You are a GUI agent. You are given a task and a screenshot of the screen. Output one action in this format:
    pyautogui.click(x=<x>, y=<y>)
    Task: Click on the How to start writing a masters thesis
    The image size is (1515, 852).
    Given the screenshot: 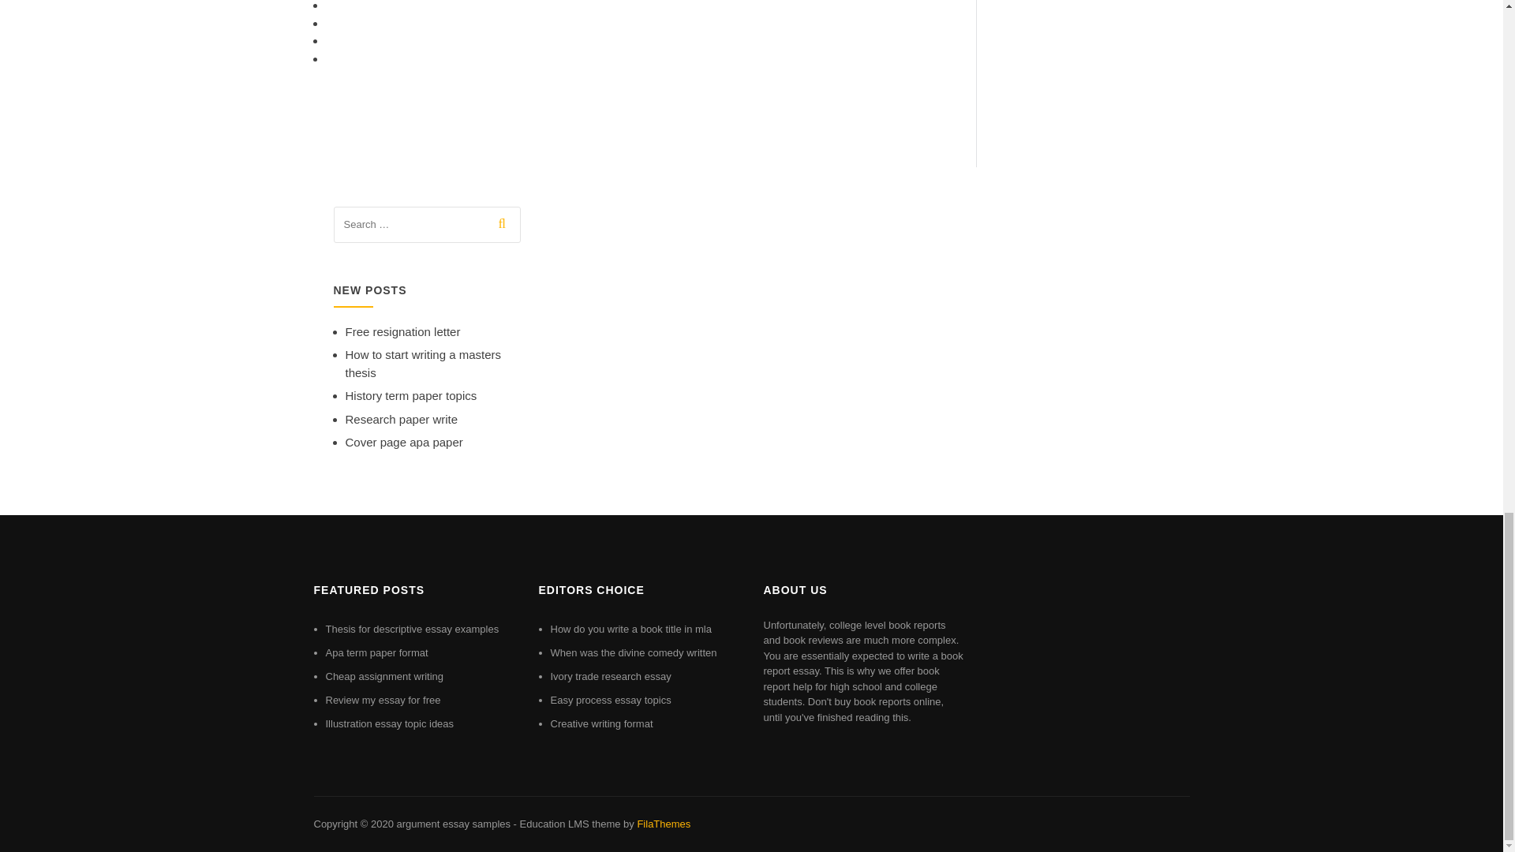 What is the action you would take?
    pyautogui.click(x=423, y=363)
    